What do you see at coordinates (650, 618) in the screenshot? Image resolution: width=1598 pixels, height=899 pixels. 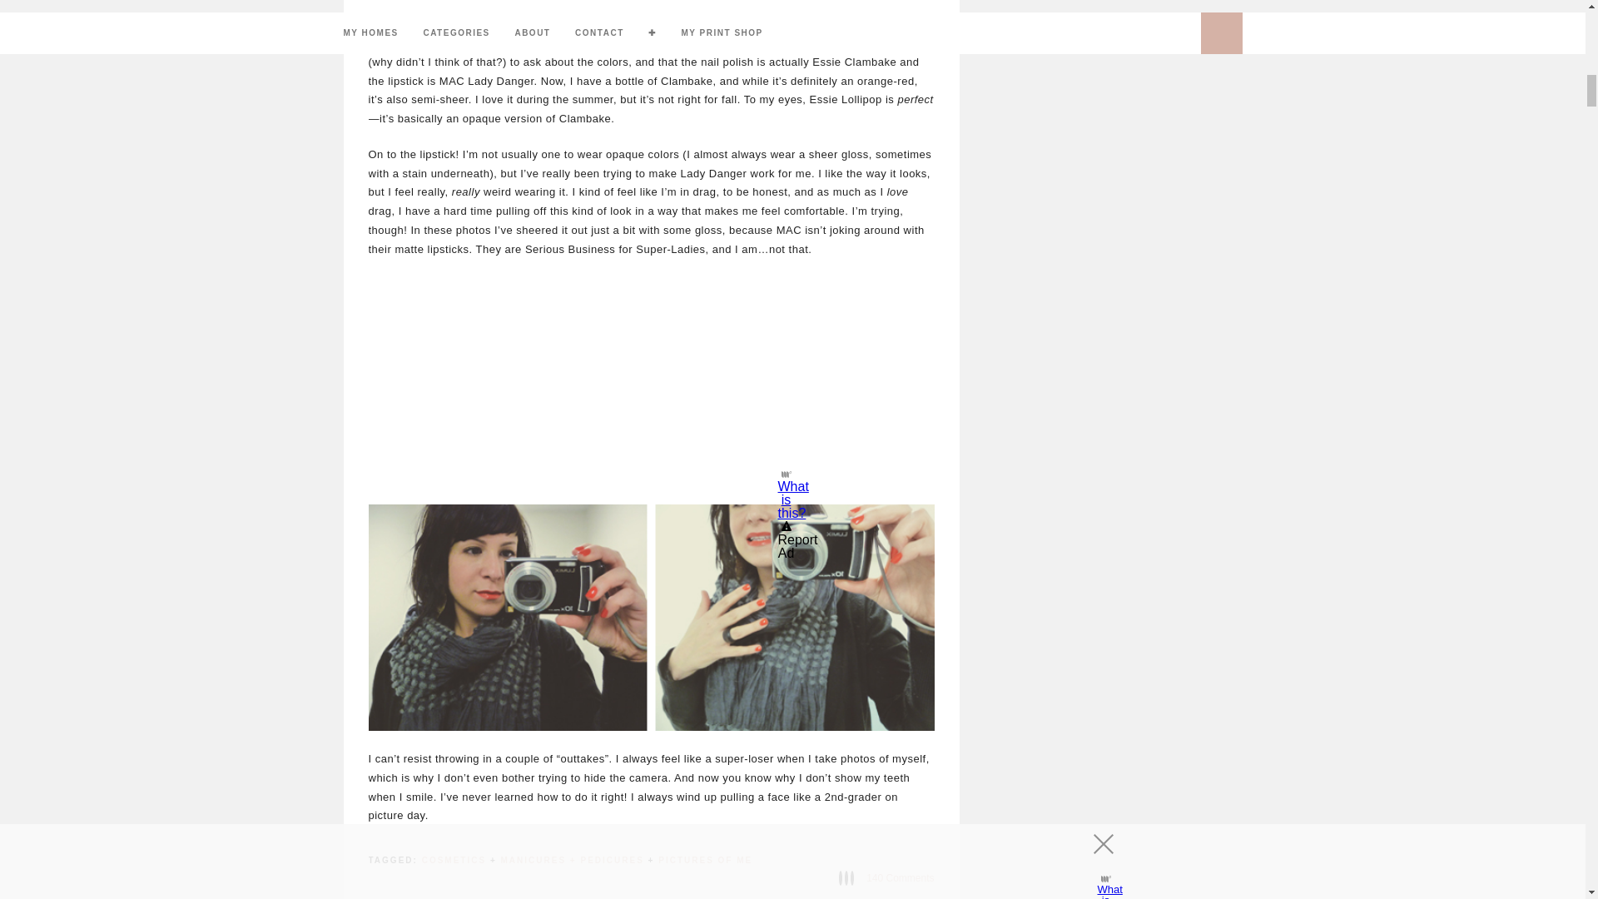 I see `nerd` at bounding box center [650, 618].